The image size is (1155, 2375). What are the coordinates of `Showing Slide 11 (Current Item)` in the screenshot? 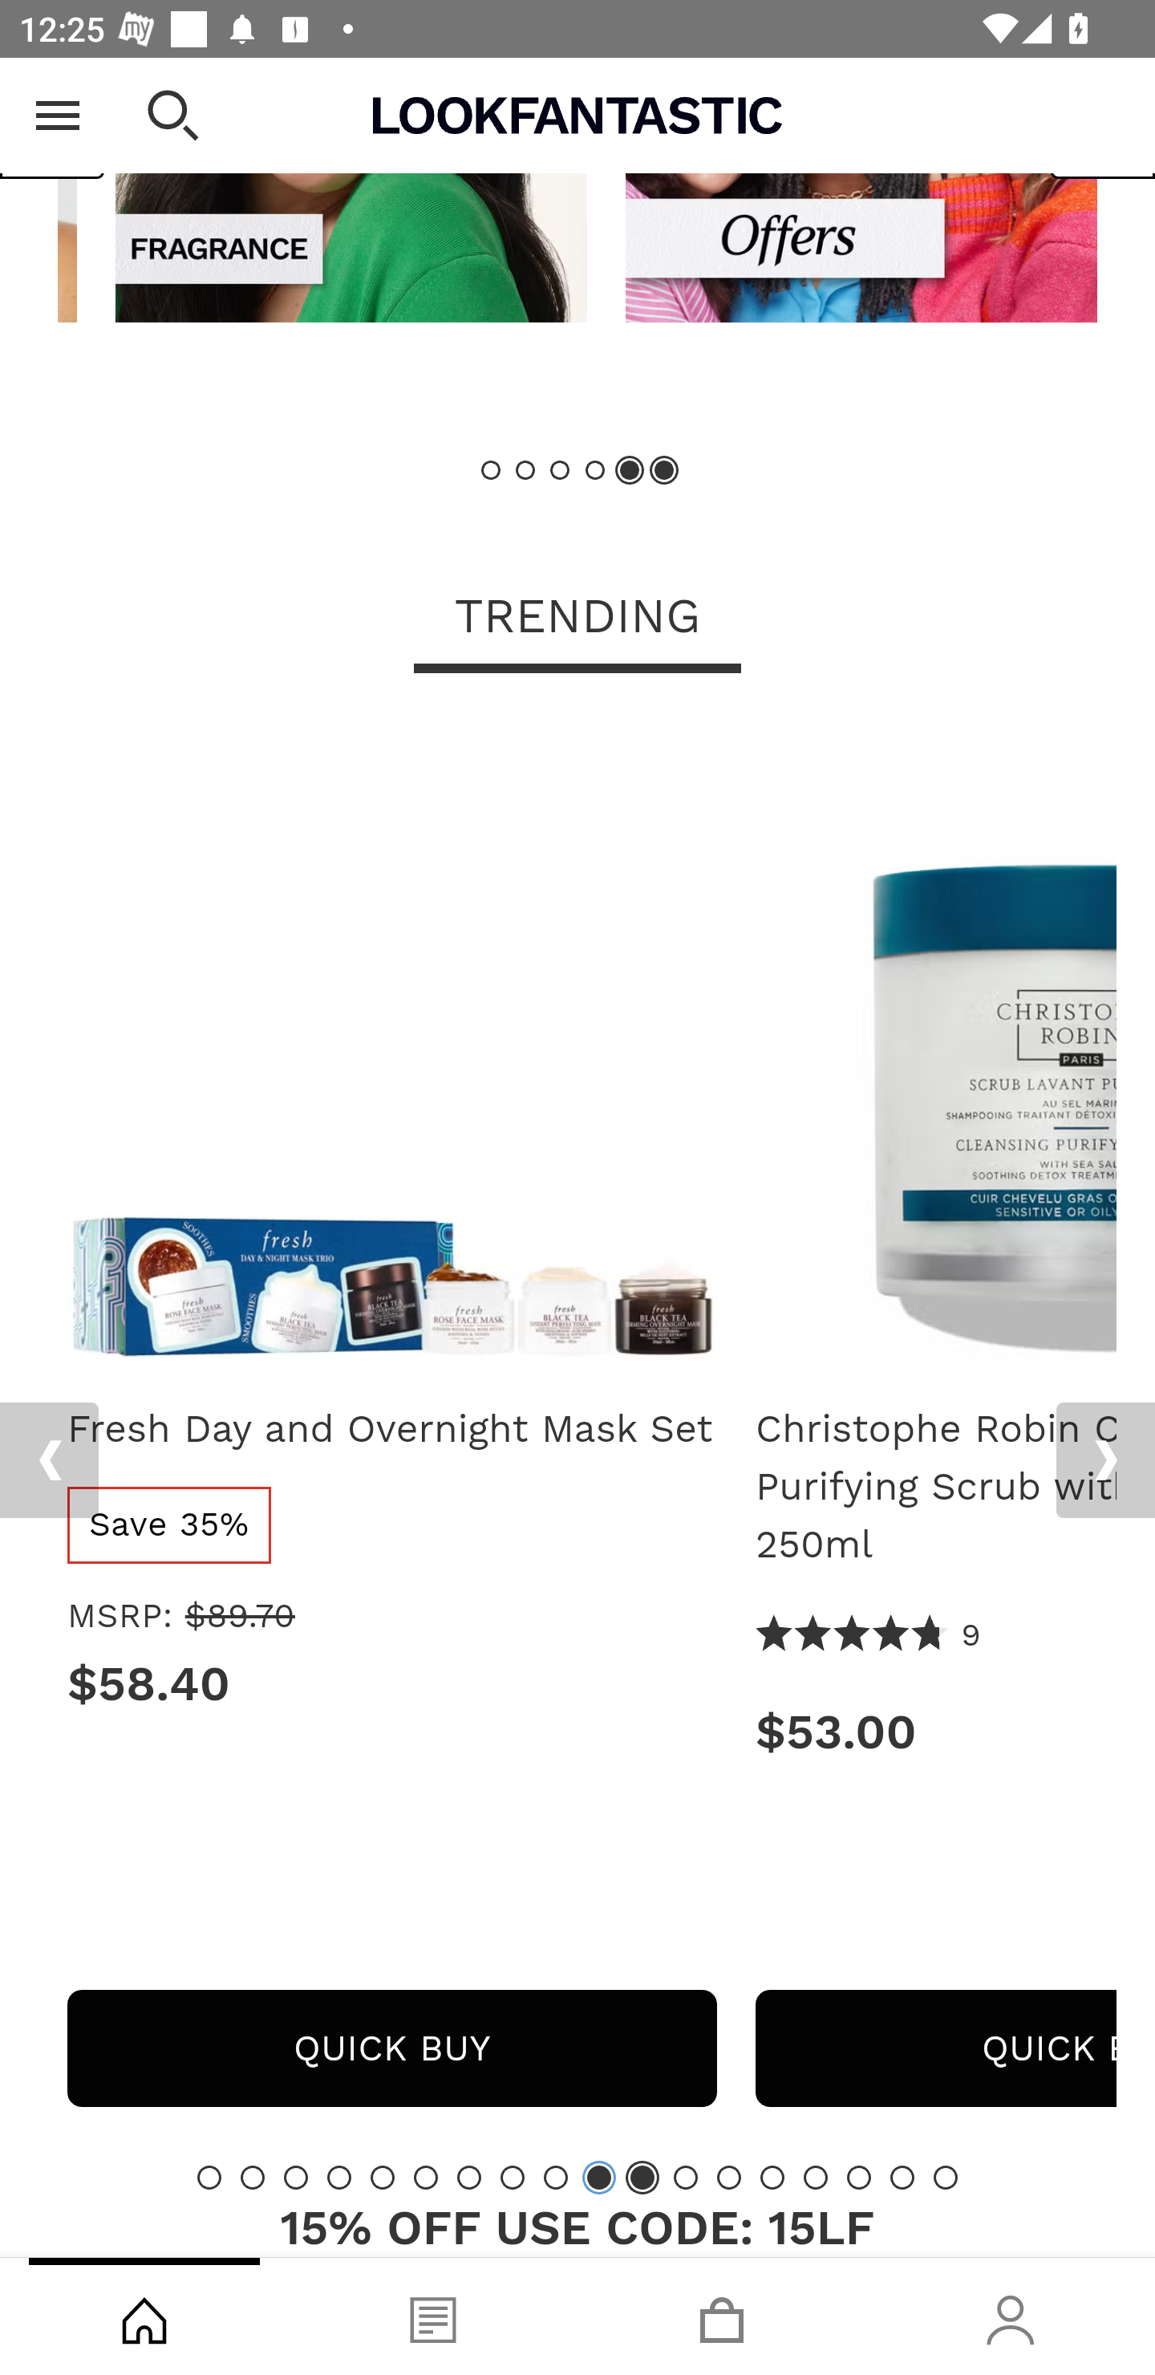 It's located at (642, 2176).